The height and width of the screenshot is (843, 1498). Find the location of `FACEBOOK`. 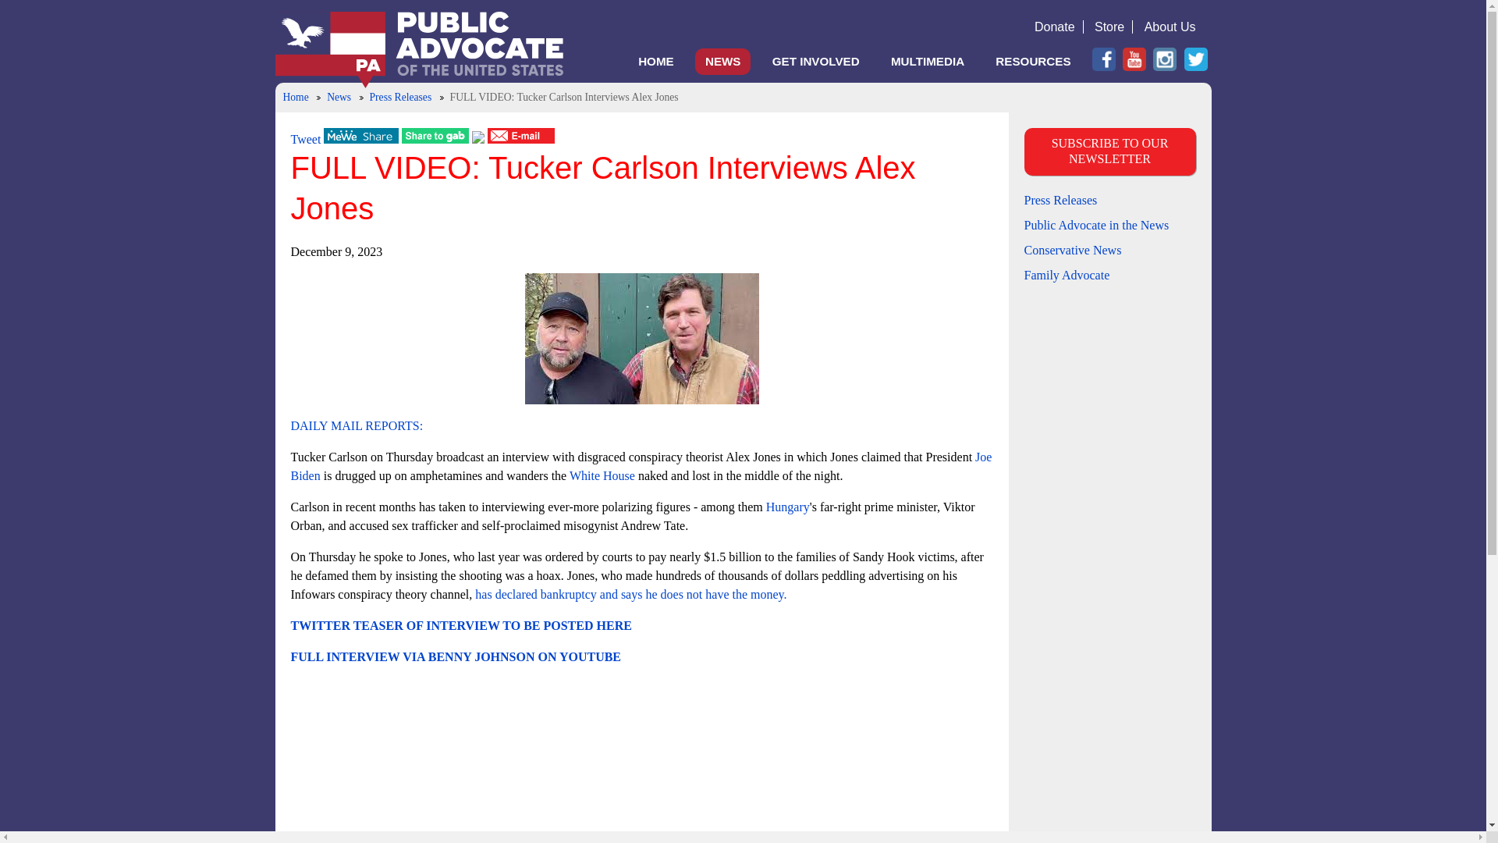

FACEBOOK is located at coordinates (1103, 59).